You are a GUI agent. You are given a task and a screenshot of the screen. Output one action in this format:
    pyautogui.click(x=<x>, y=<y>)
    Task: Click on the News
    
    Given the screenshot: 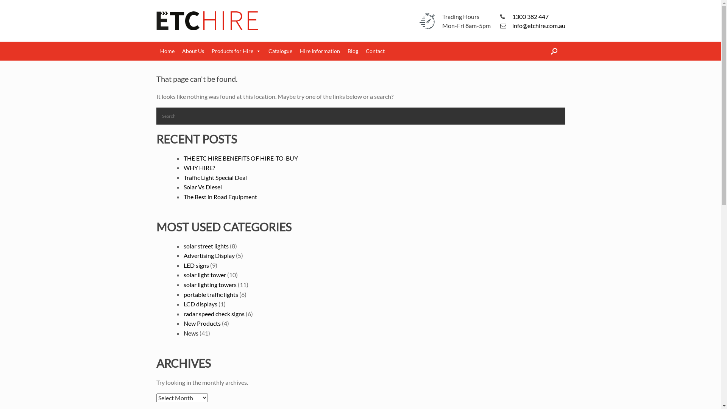 What is the action you would take?
    pyautogui.click(x=191, y=333)
    